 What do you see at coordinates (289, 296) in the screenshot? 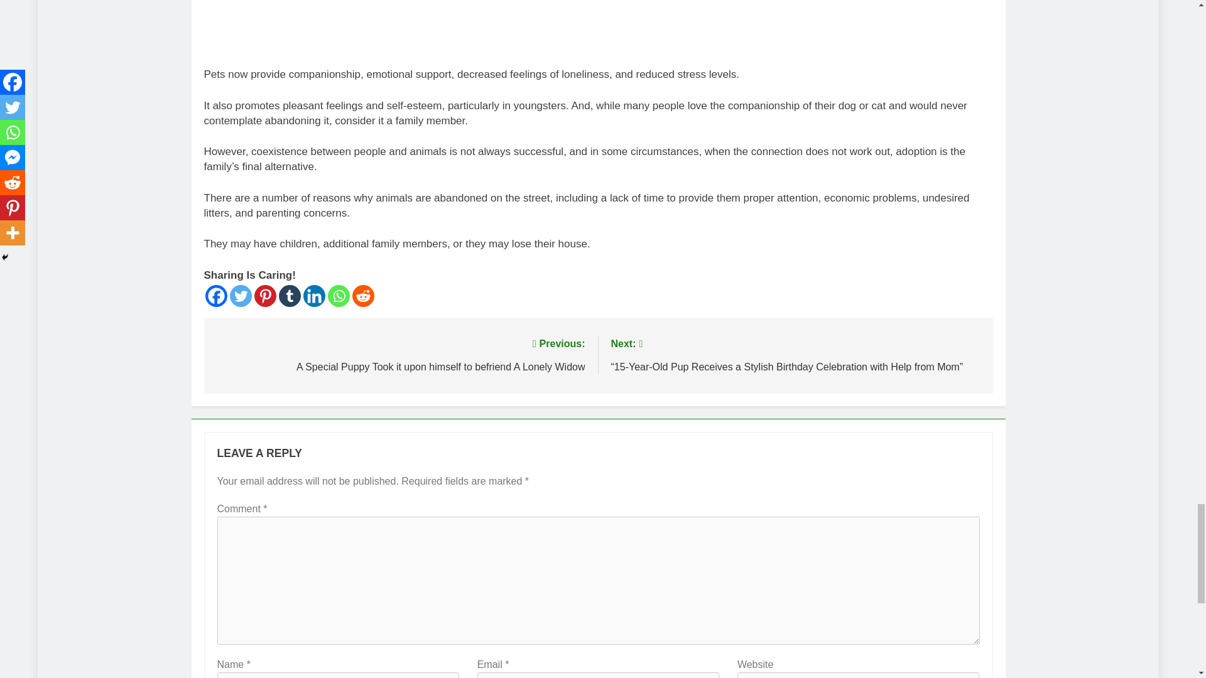
I see `Tumblr` at bounding box center [289, 296].